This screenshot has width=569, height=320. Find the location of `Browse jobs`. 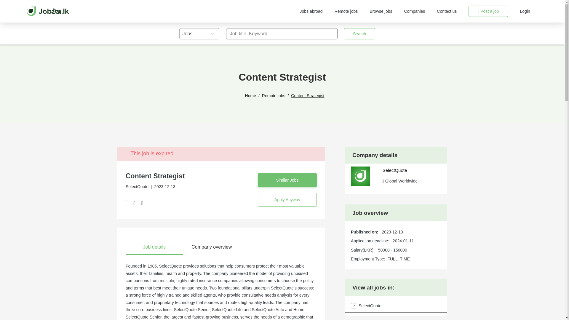

Browse jobs is located at coordinates (381, 11).